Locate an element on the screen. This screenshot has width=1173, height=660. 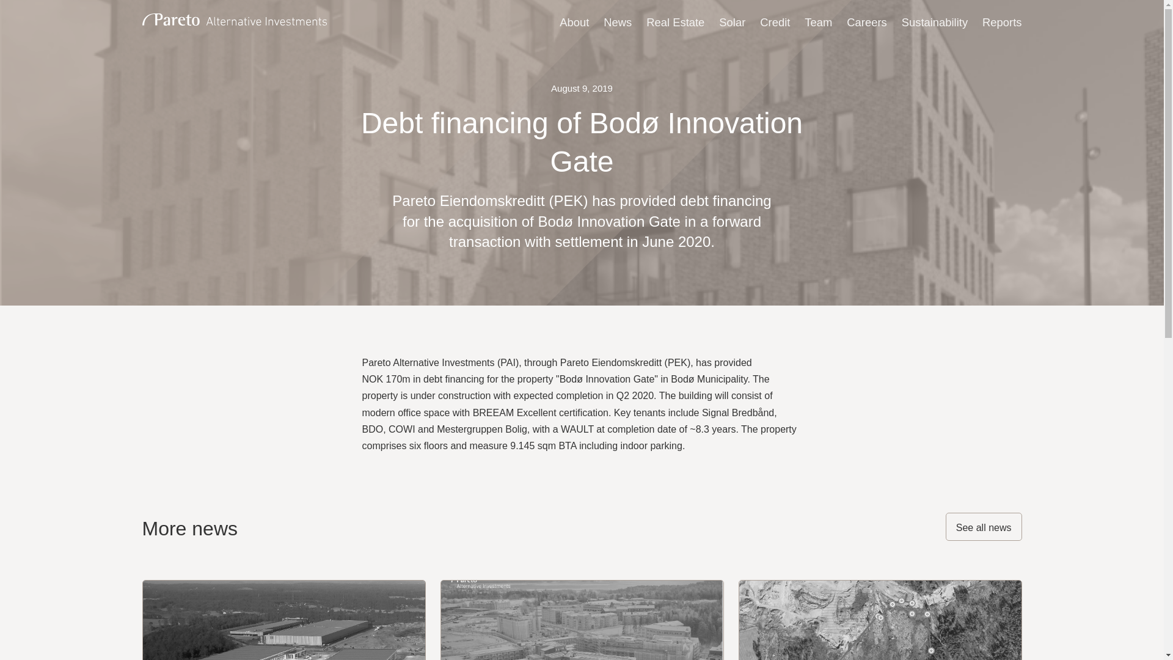
Sustainability is located at coordinates (935, 21).